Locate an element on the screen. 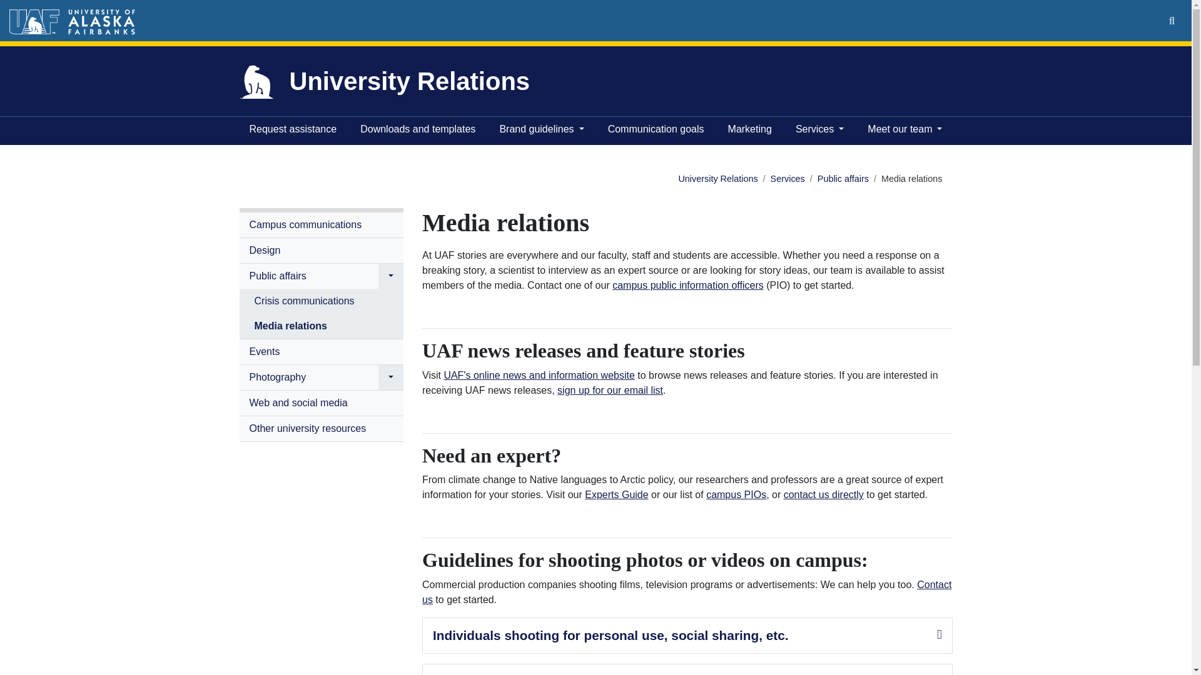 The image size is (1201, 675). University Relations is located at coordinates (718, 178).